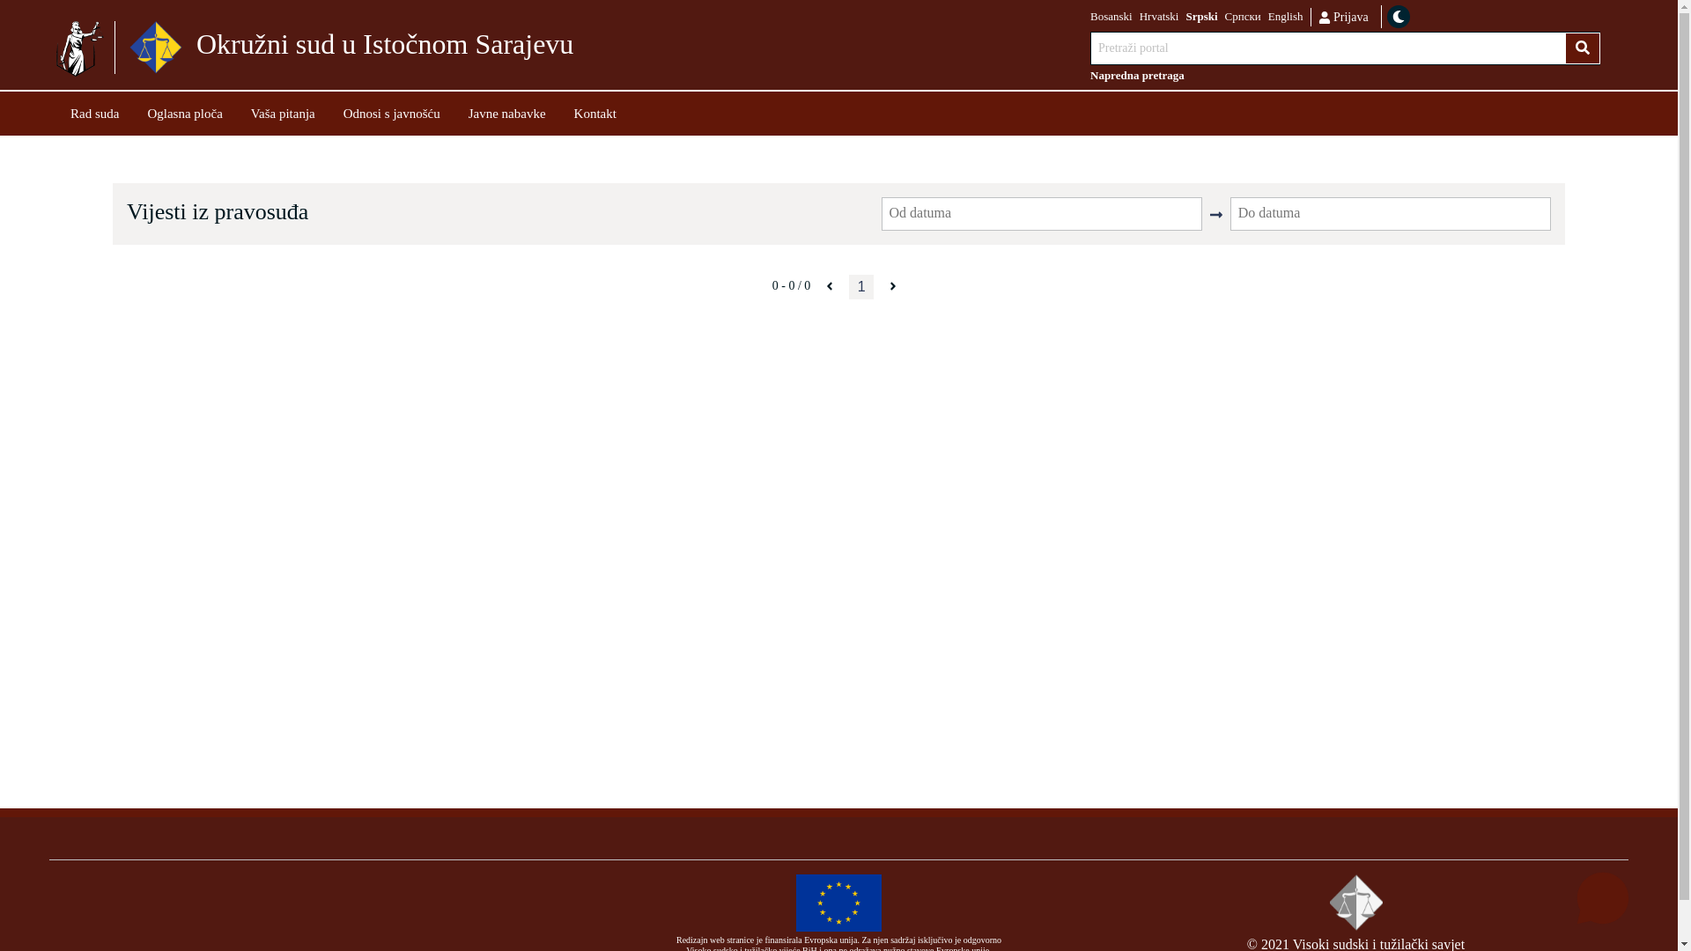  I want to click on Prijava, so click(1342, 16).